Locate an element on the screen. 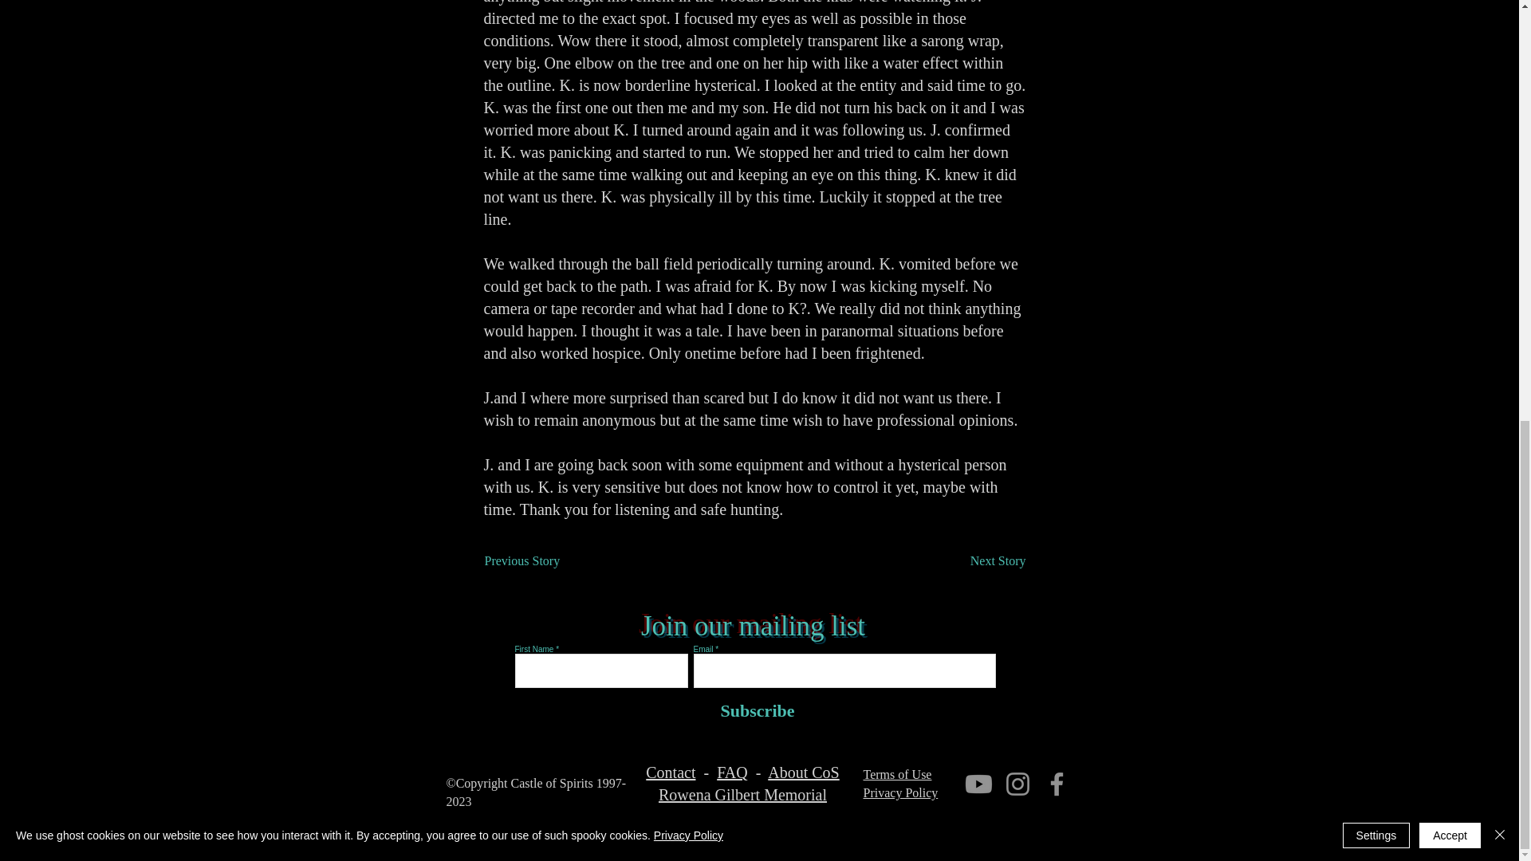 Image resolution: width=1531 pixels, height=861 pixels. Rowena Gilbert Memorial is located at coordinates (742, 794).